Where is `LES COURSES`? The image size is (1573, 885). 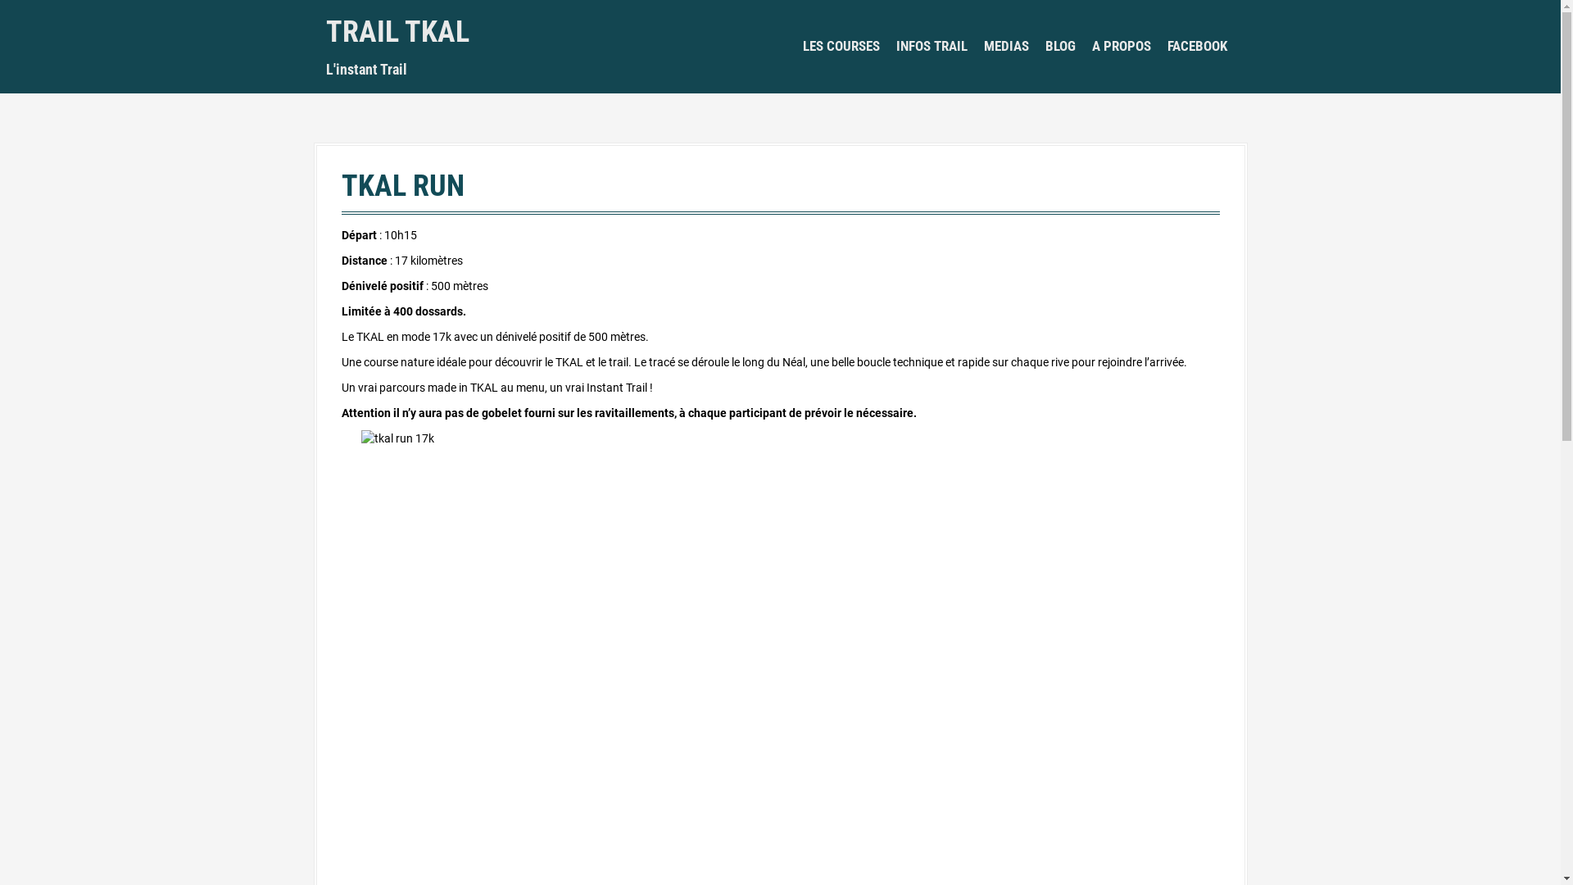 LES COURSES is located at coordinates (841, 47).